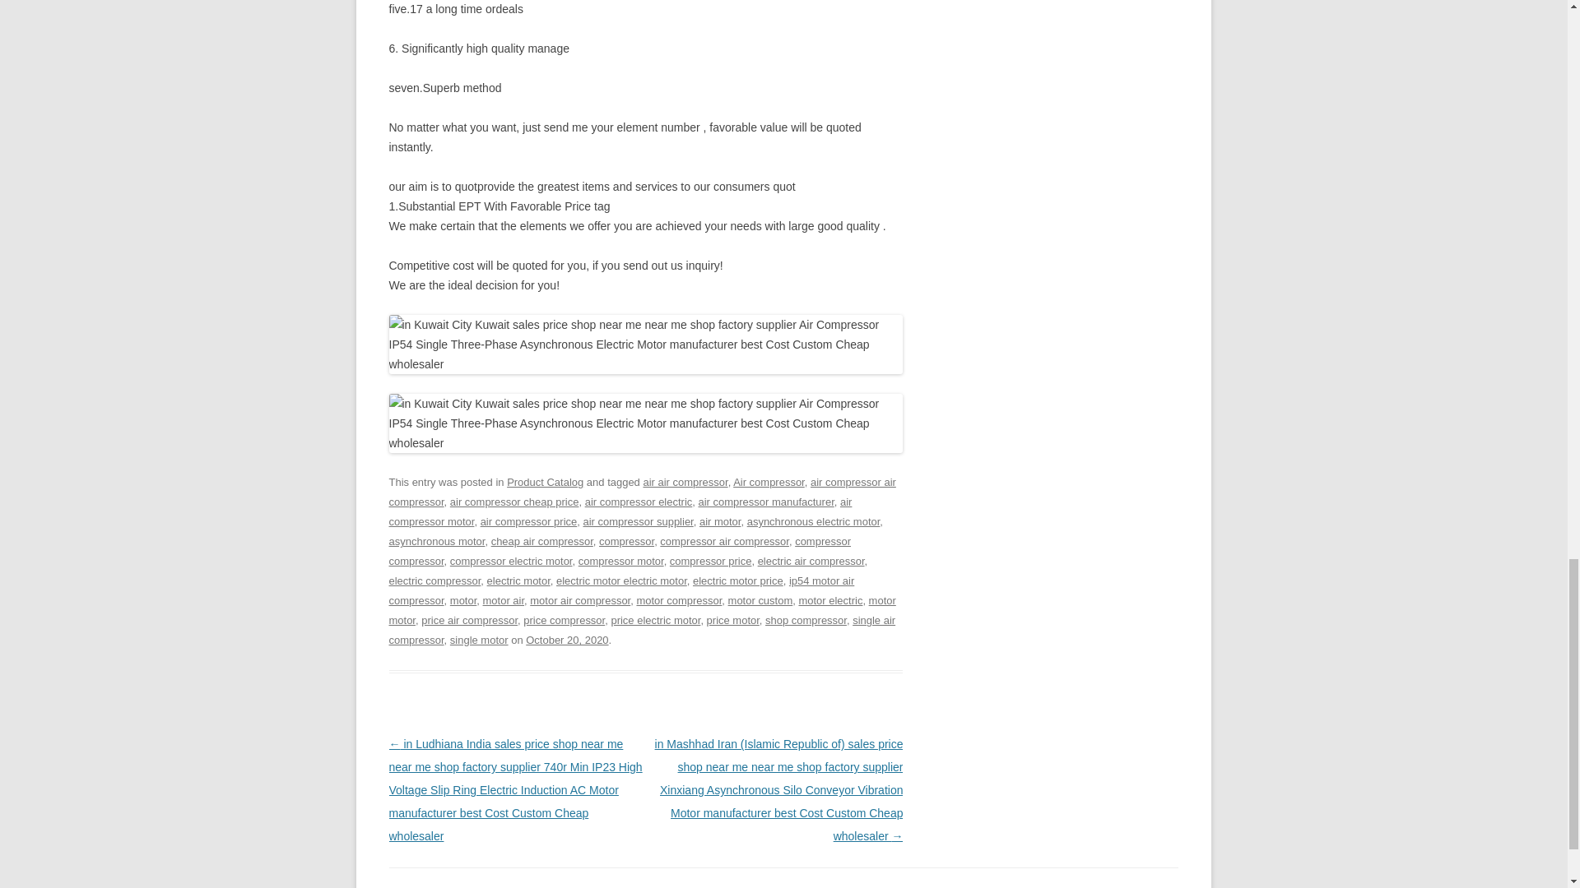 Image resolution: width=1580 pixels, height=888 pixels. What do you see at coordinates (642, 492) in the screenshot?
I see `air compressor air compressor` at bounding box center [642, 492].